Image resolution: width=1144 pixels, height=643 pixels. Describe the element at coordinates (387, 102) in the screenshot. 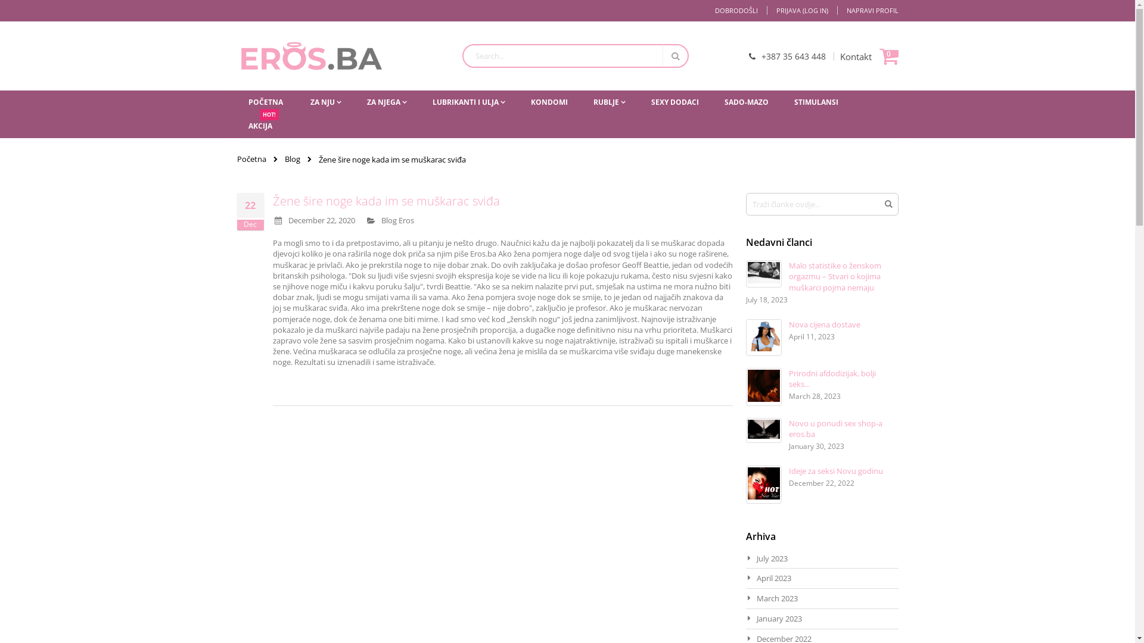

I see `ZA NJEGA` at that location.